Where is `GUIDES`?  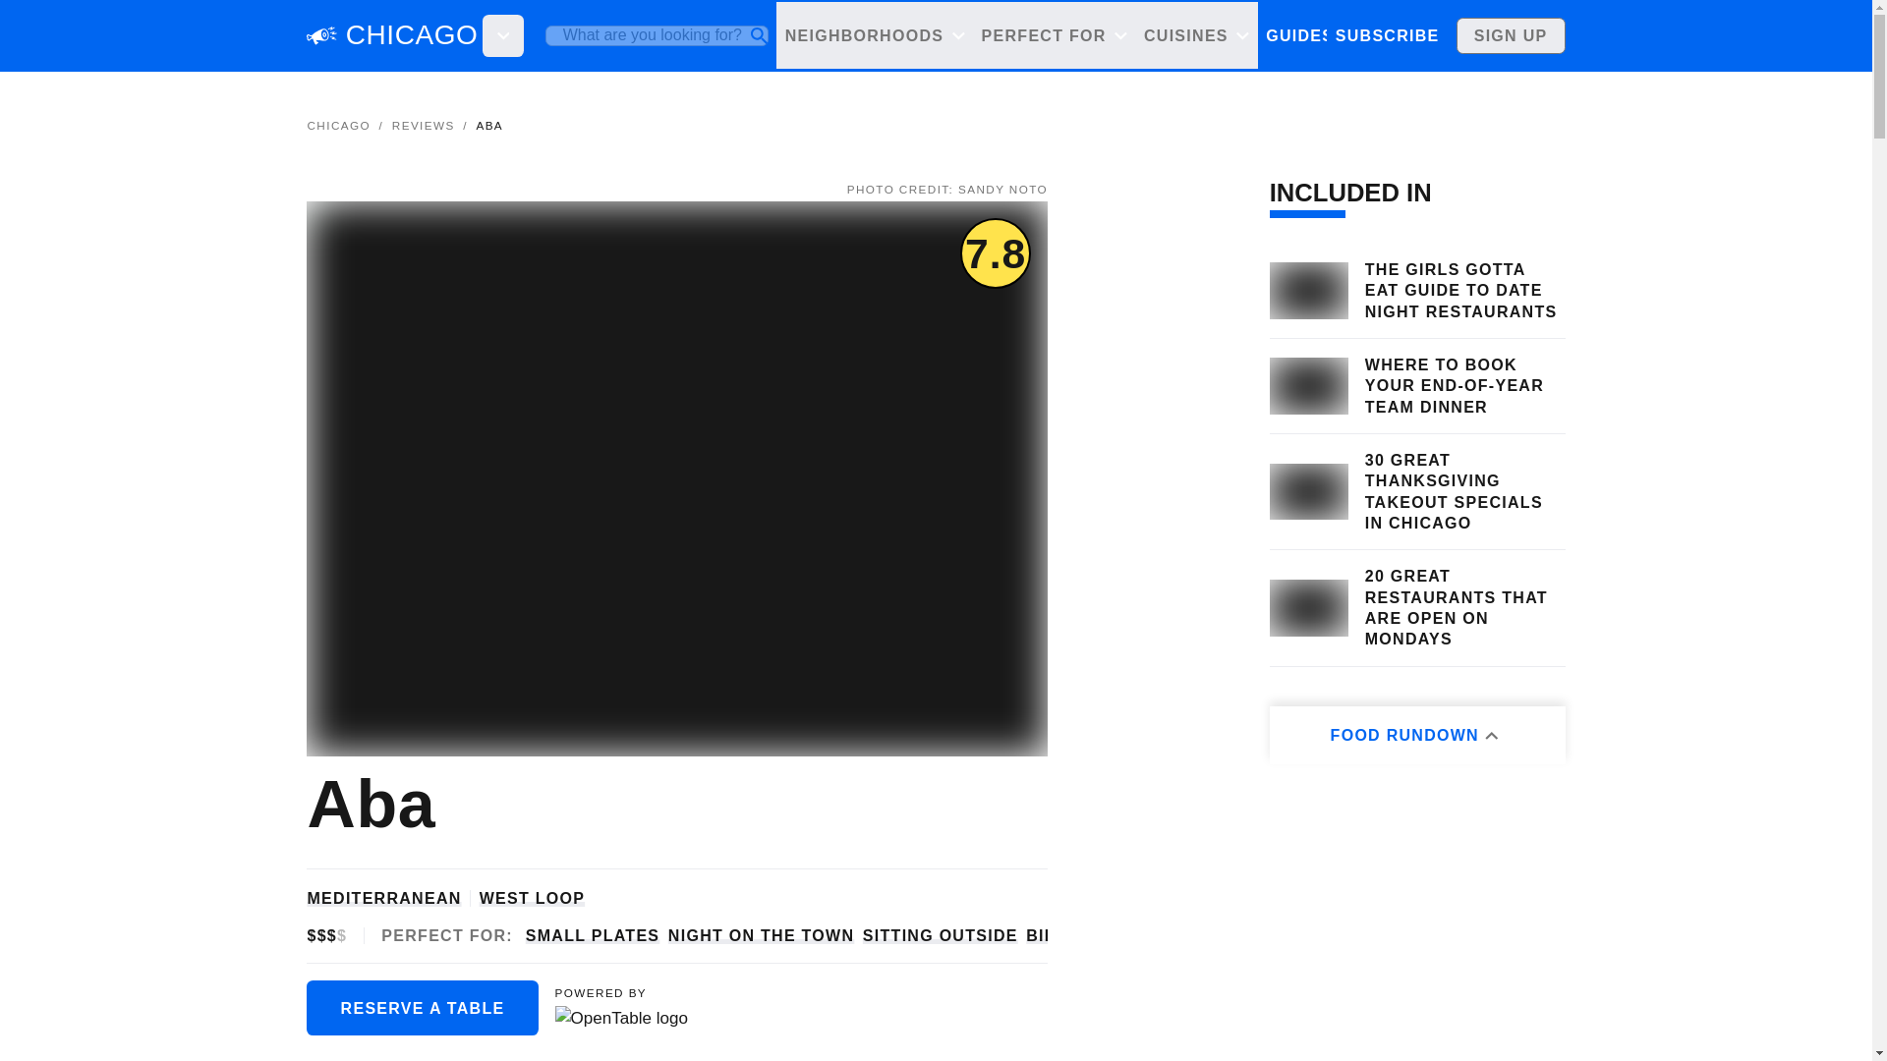
GUIDES is located at coordinates (1299, 35).